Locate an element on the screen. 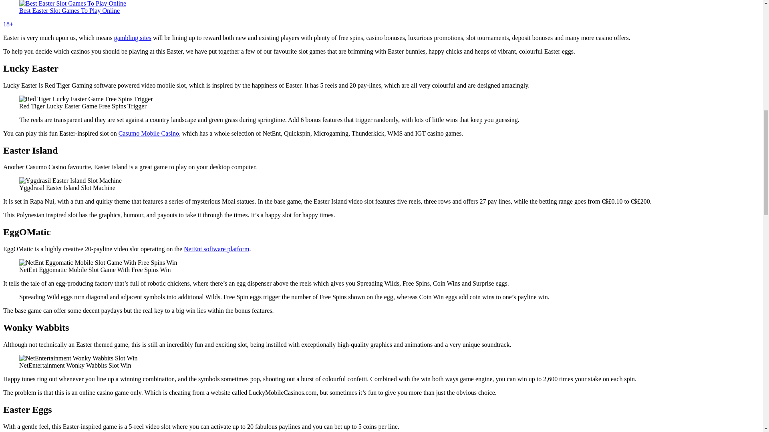  Mobile Gambling Site Reviews is located at coordinates (133, 38).